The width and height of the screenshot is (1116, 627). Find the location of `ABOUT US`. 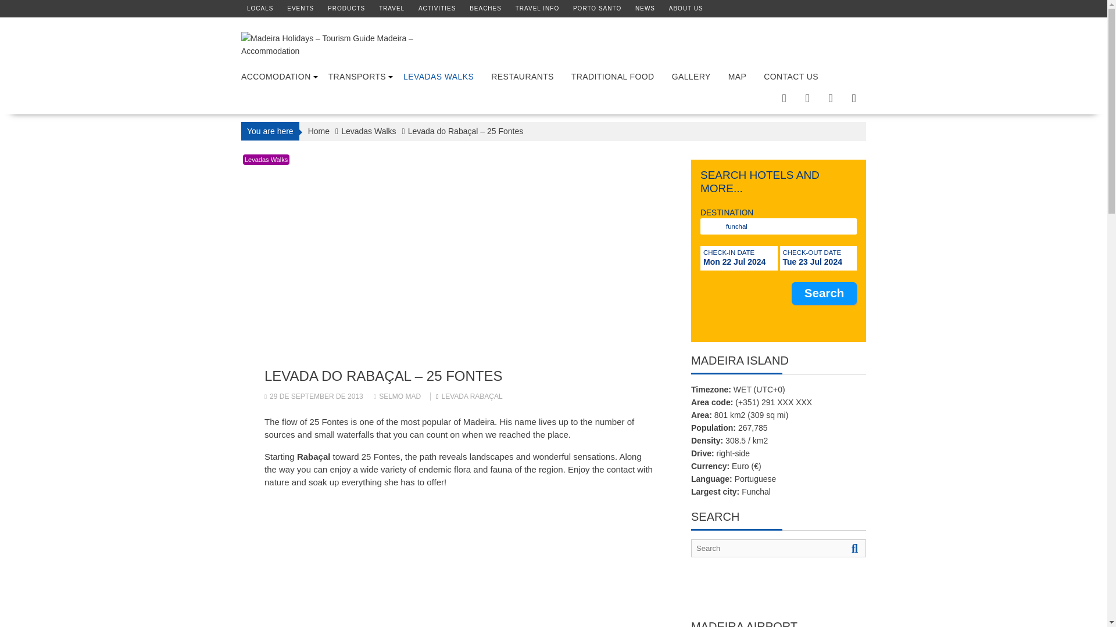

ABOUT US is located at coordinates (686, 8).